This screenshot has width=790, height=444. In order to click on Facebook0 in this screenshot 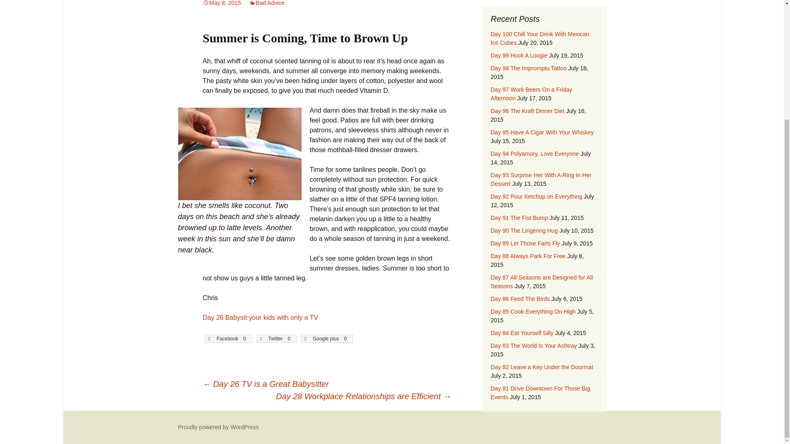, I will do `click(228, 339)`.